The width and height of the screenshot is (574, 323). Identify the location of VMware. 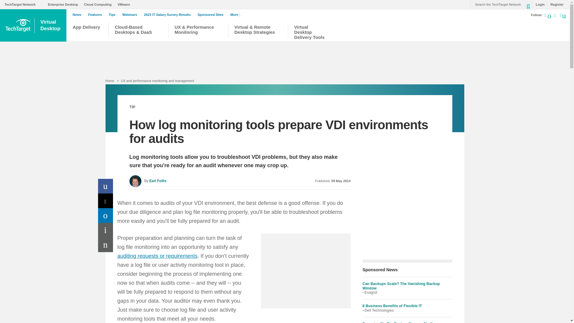
(125, 4).